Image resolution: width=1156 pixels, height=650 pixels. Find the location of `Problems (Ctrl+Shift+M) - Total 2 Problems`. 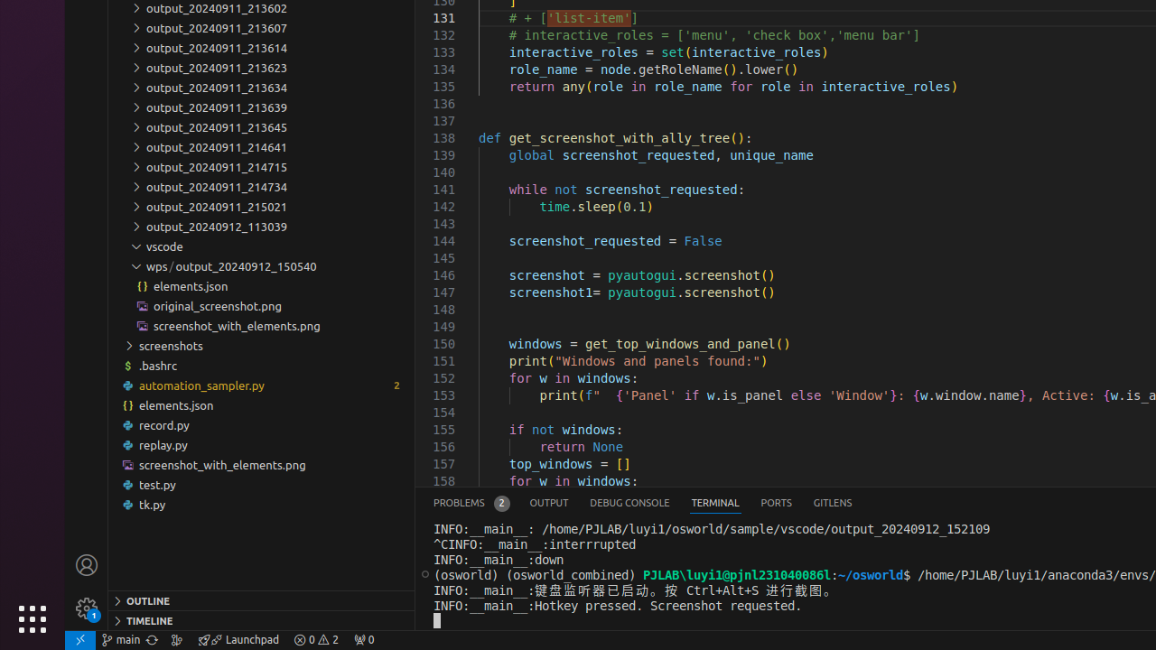

Problems (Ctrl+Shift+M) - Total 2 Problems is located at coordinates (471, 504).